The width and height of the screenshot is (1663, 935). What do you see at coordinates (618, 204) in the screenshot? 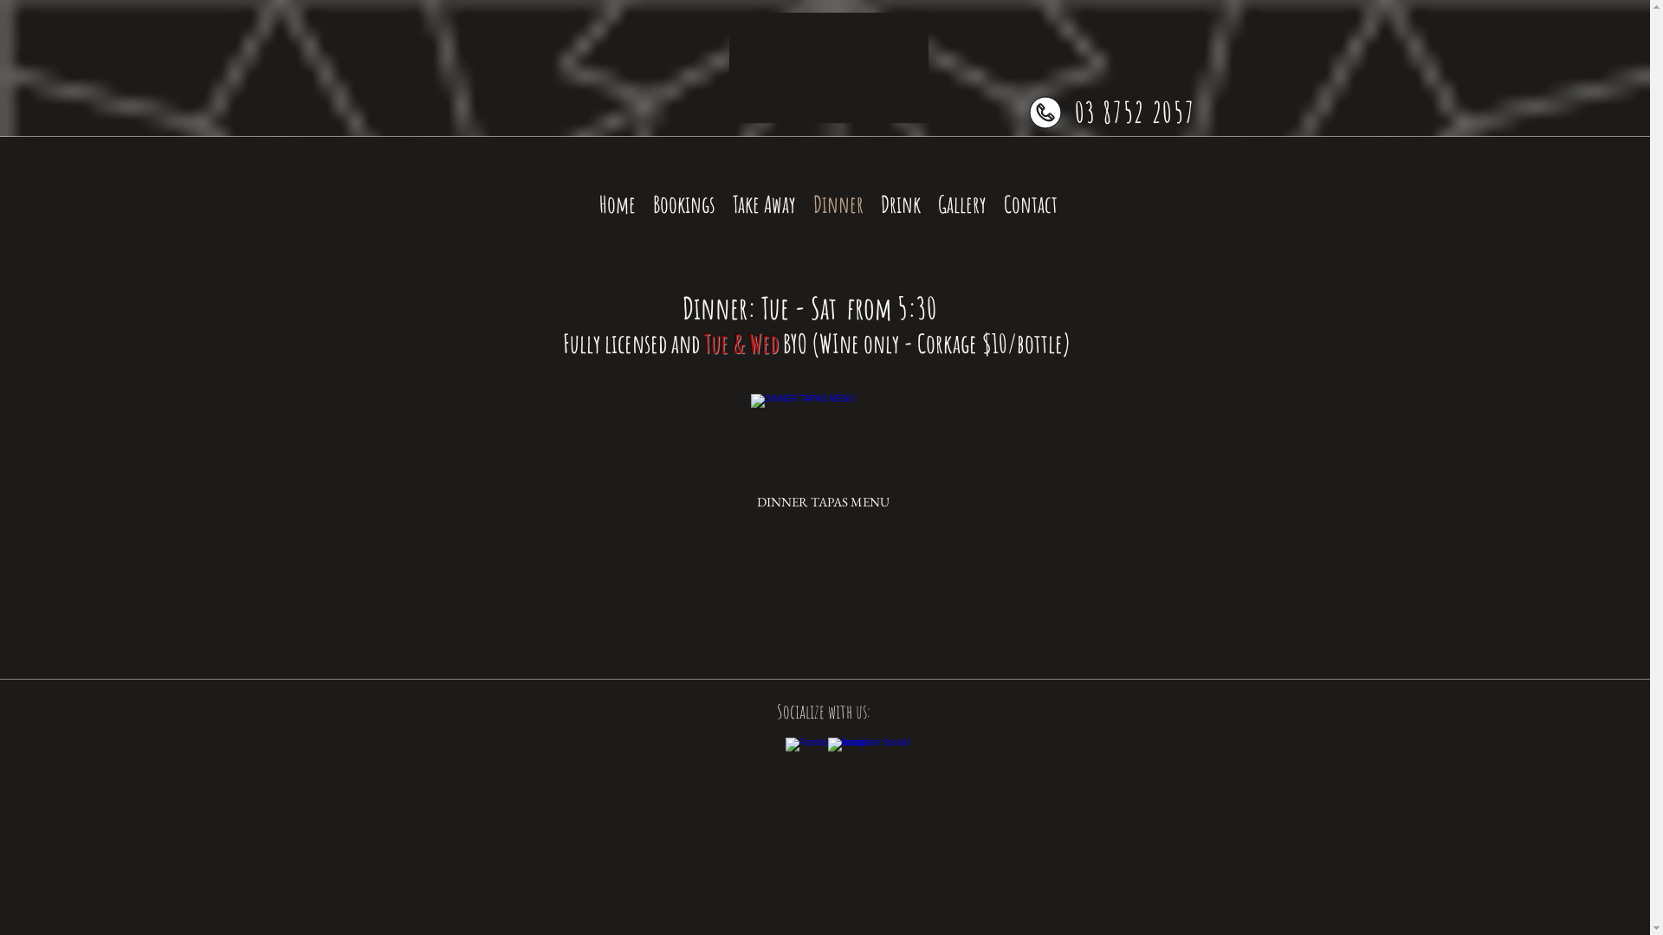
I see `Home` at bounding box center [618, 204].